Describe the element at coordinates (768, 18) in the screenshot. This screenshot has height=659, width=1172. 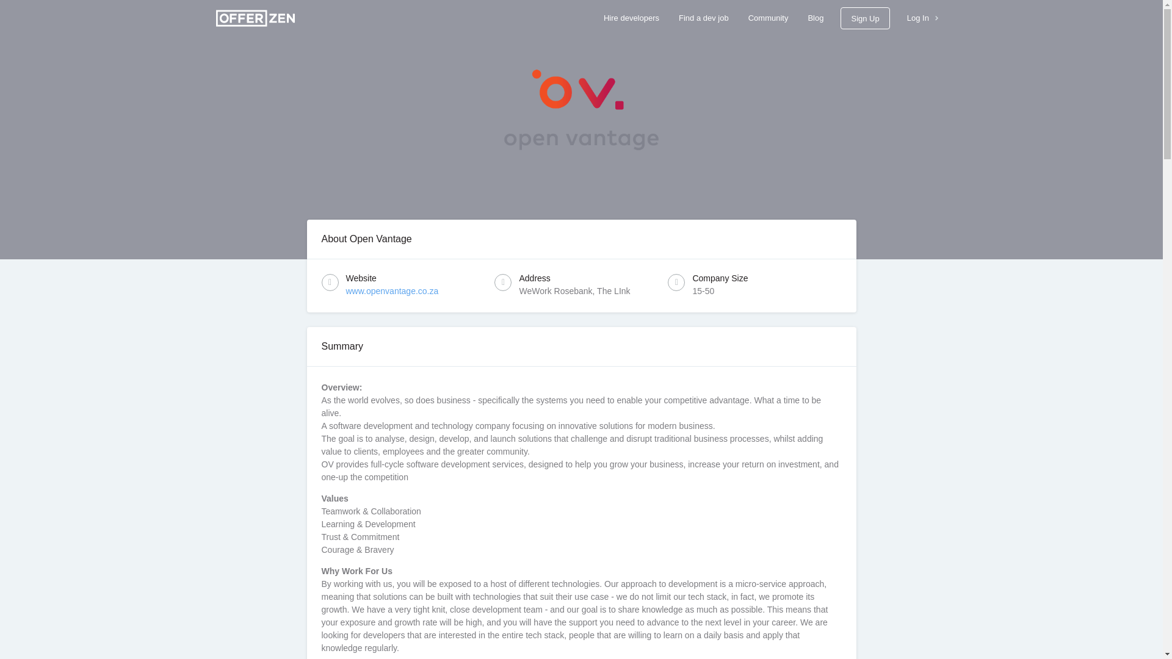
I see `Community` at that location.